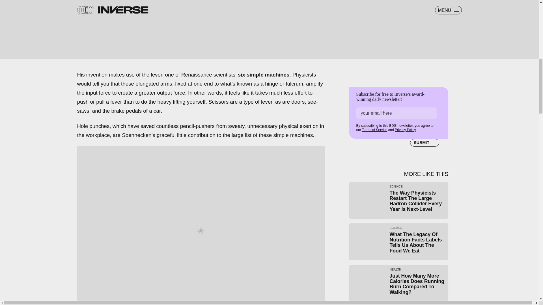  Describe the element at coordinates (425, 143) in the screenshot. I see `SUBMIT` at that location.